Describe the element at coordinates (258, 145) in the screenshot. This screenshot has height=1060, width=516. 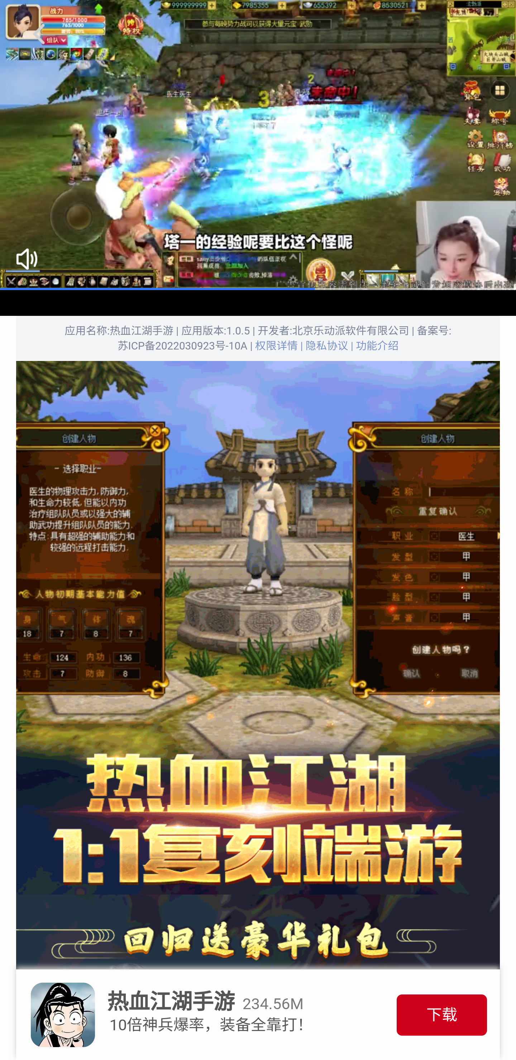
I see `广告 23597.0` at that location.